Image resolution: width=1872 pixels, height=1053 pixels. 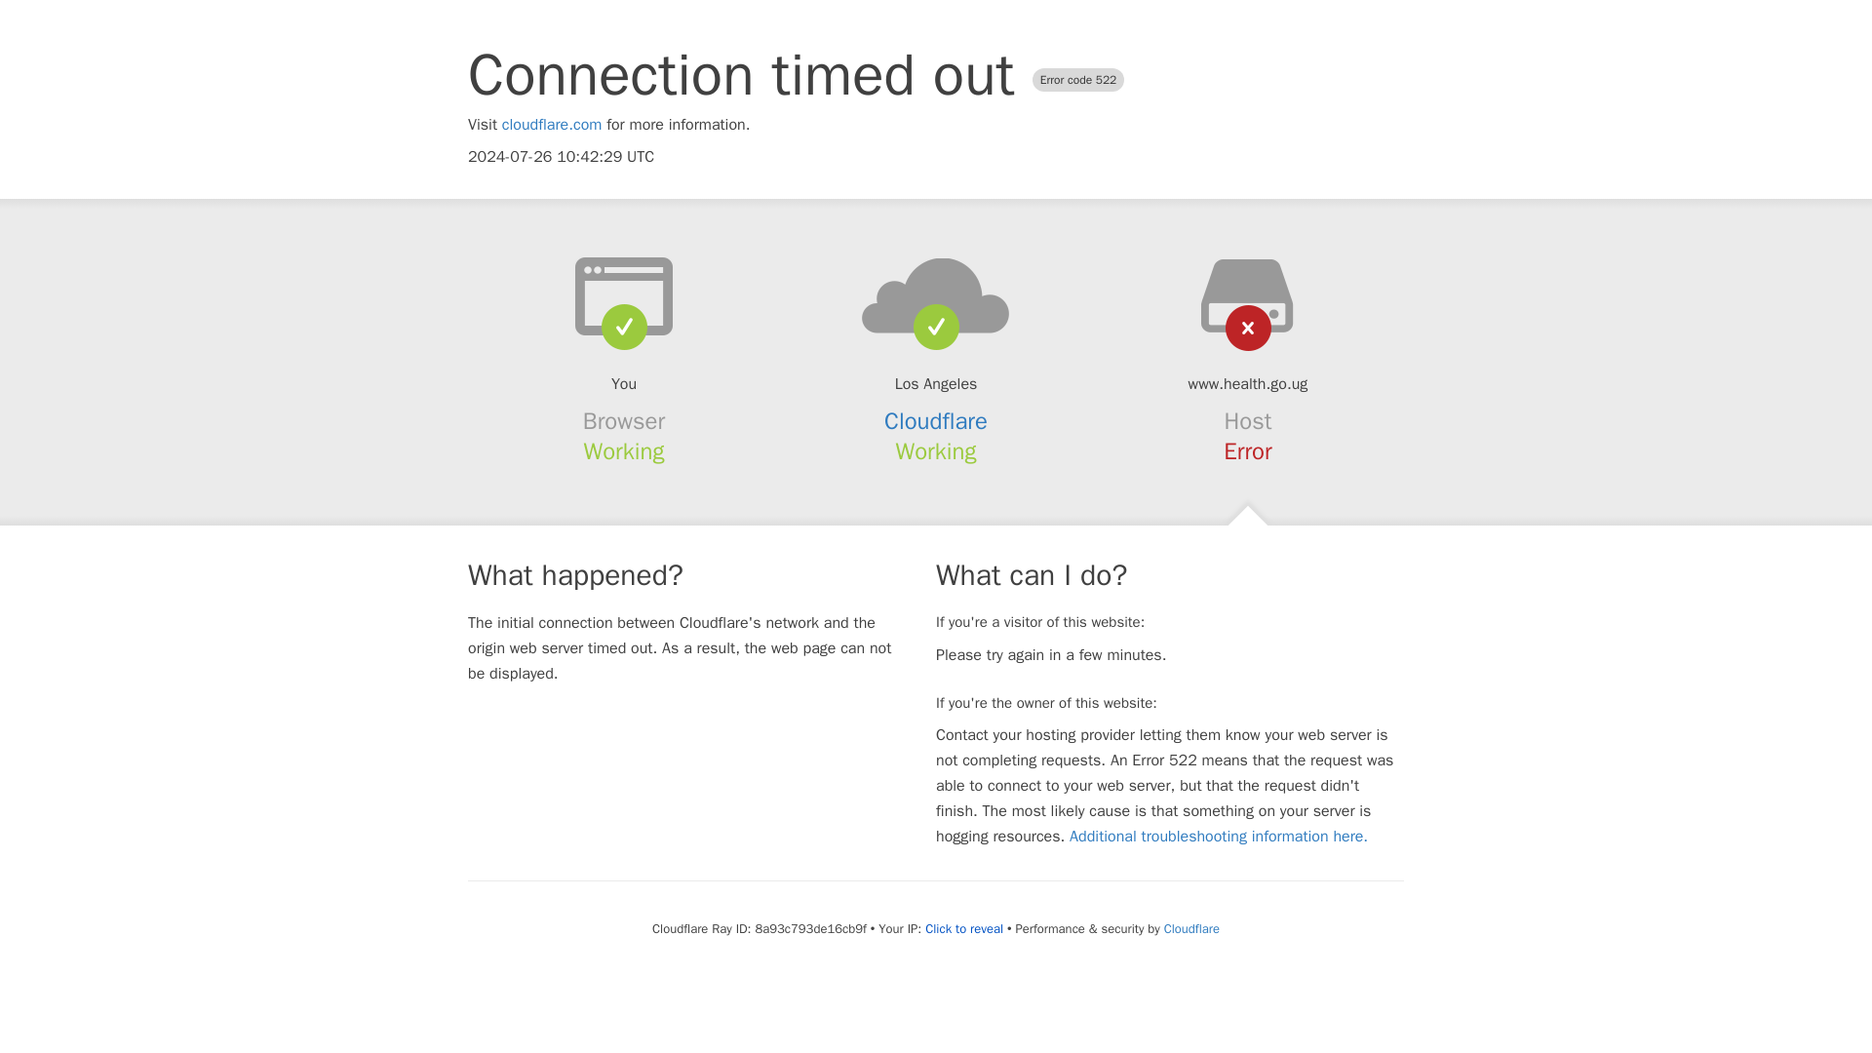 I want to click on cloudflare.com, so click(x=552, y=125).